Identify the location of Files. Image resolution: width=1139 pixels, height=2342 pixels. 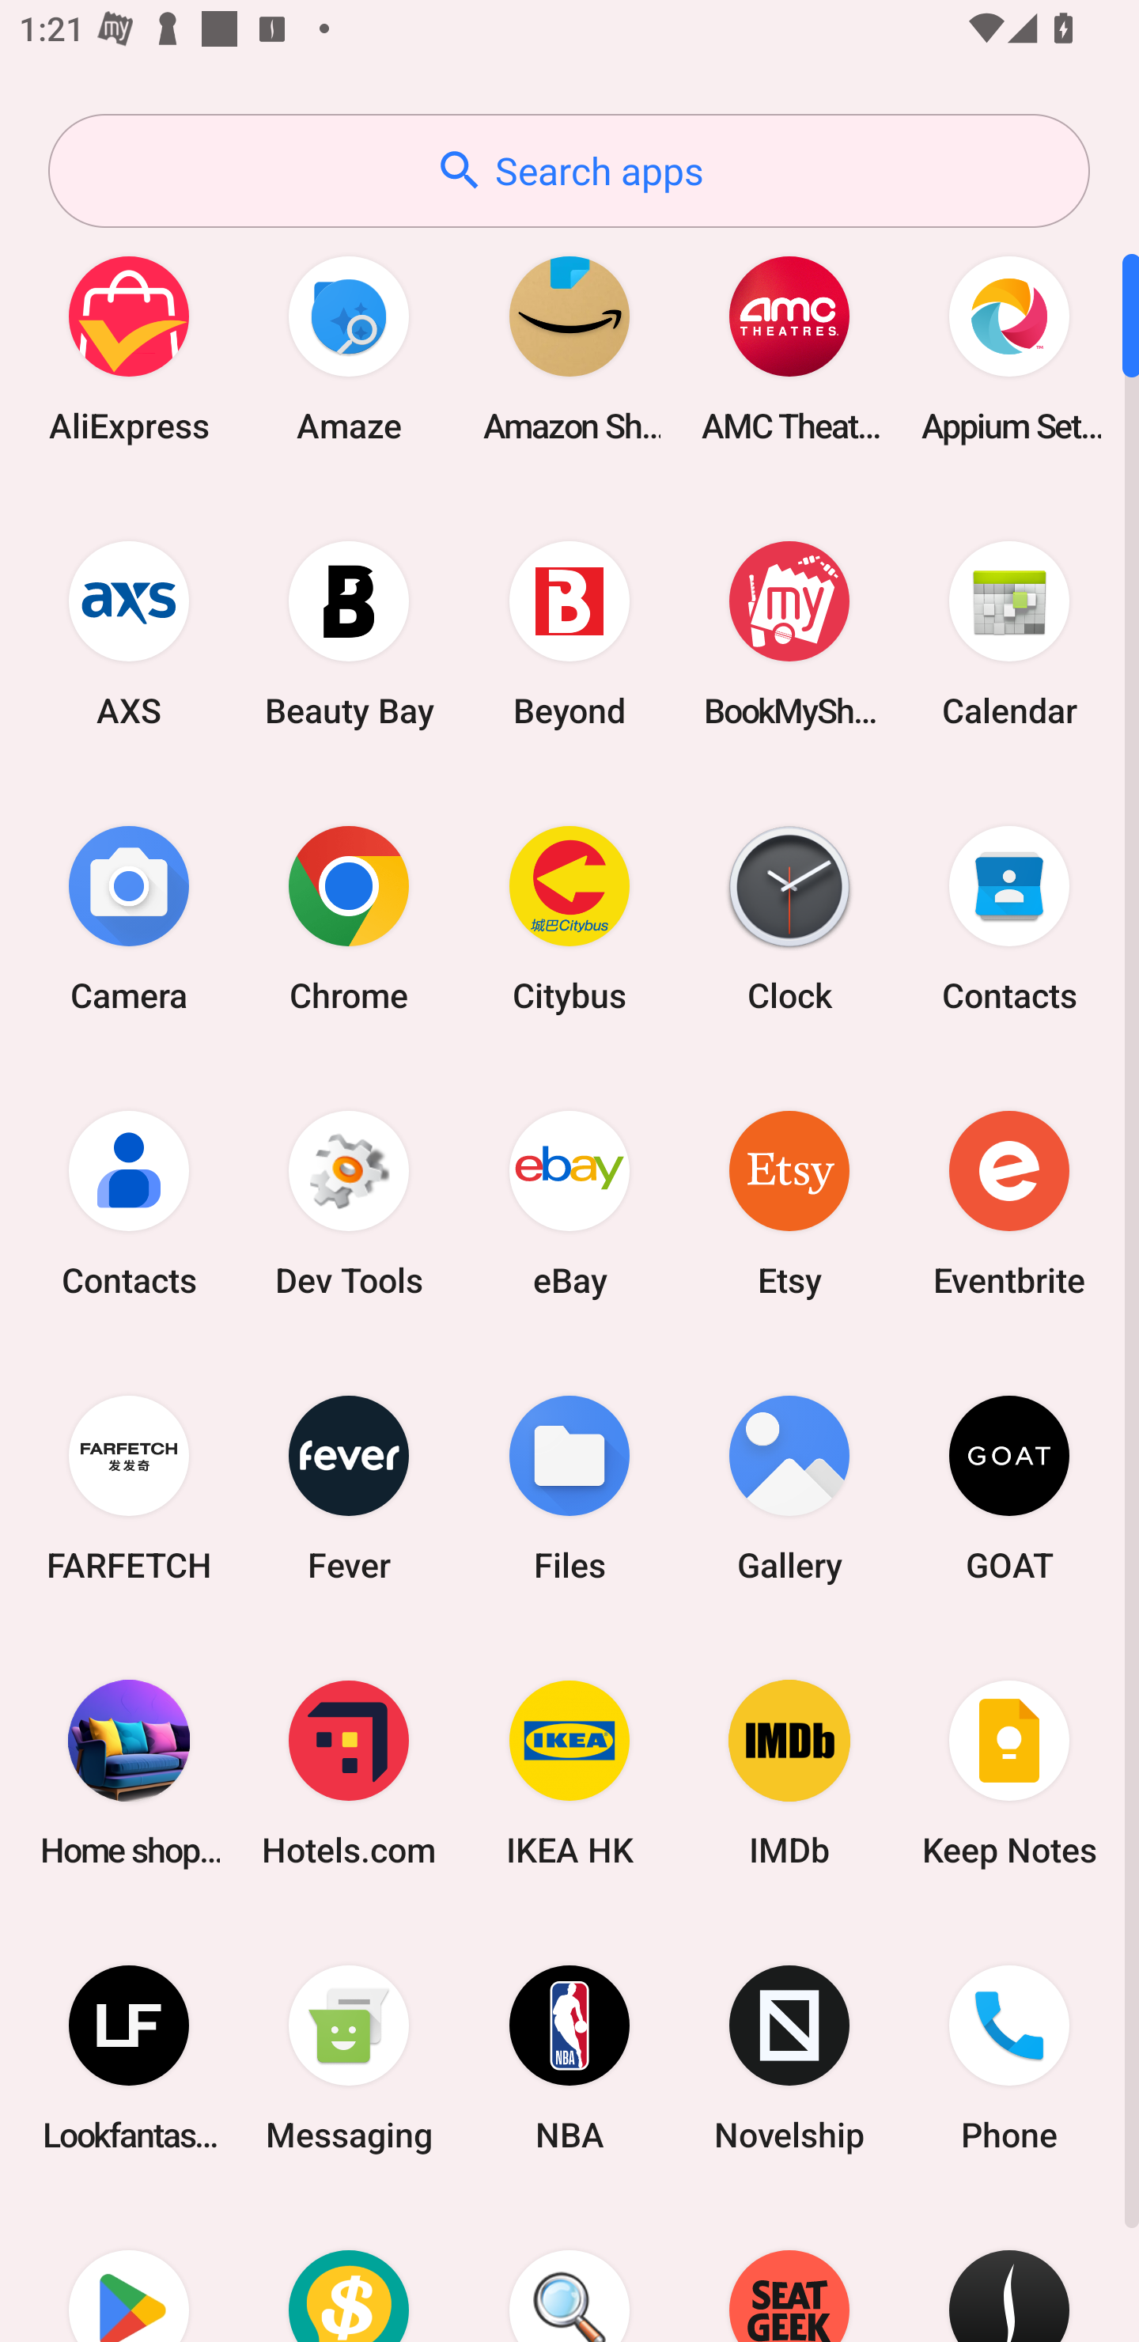
(569, 1487).